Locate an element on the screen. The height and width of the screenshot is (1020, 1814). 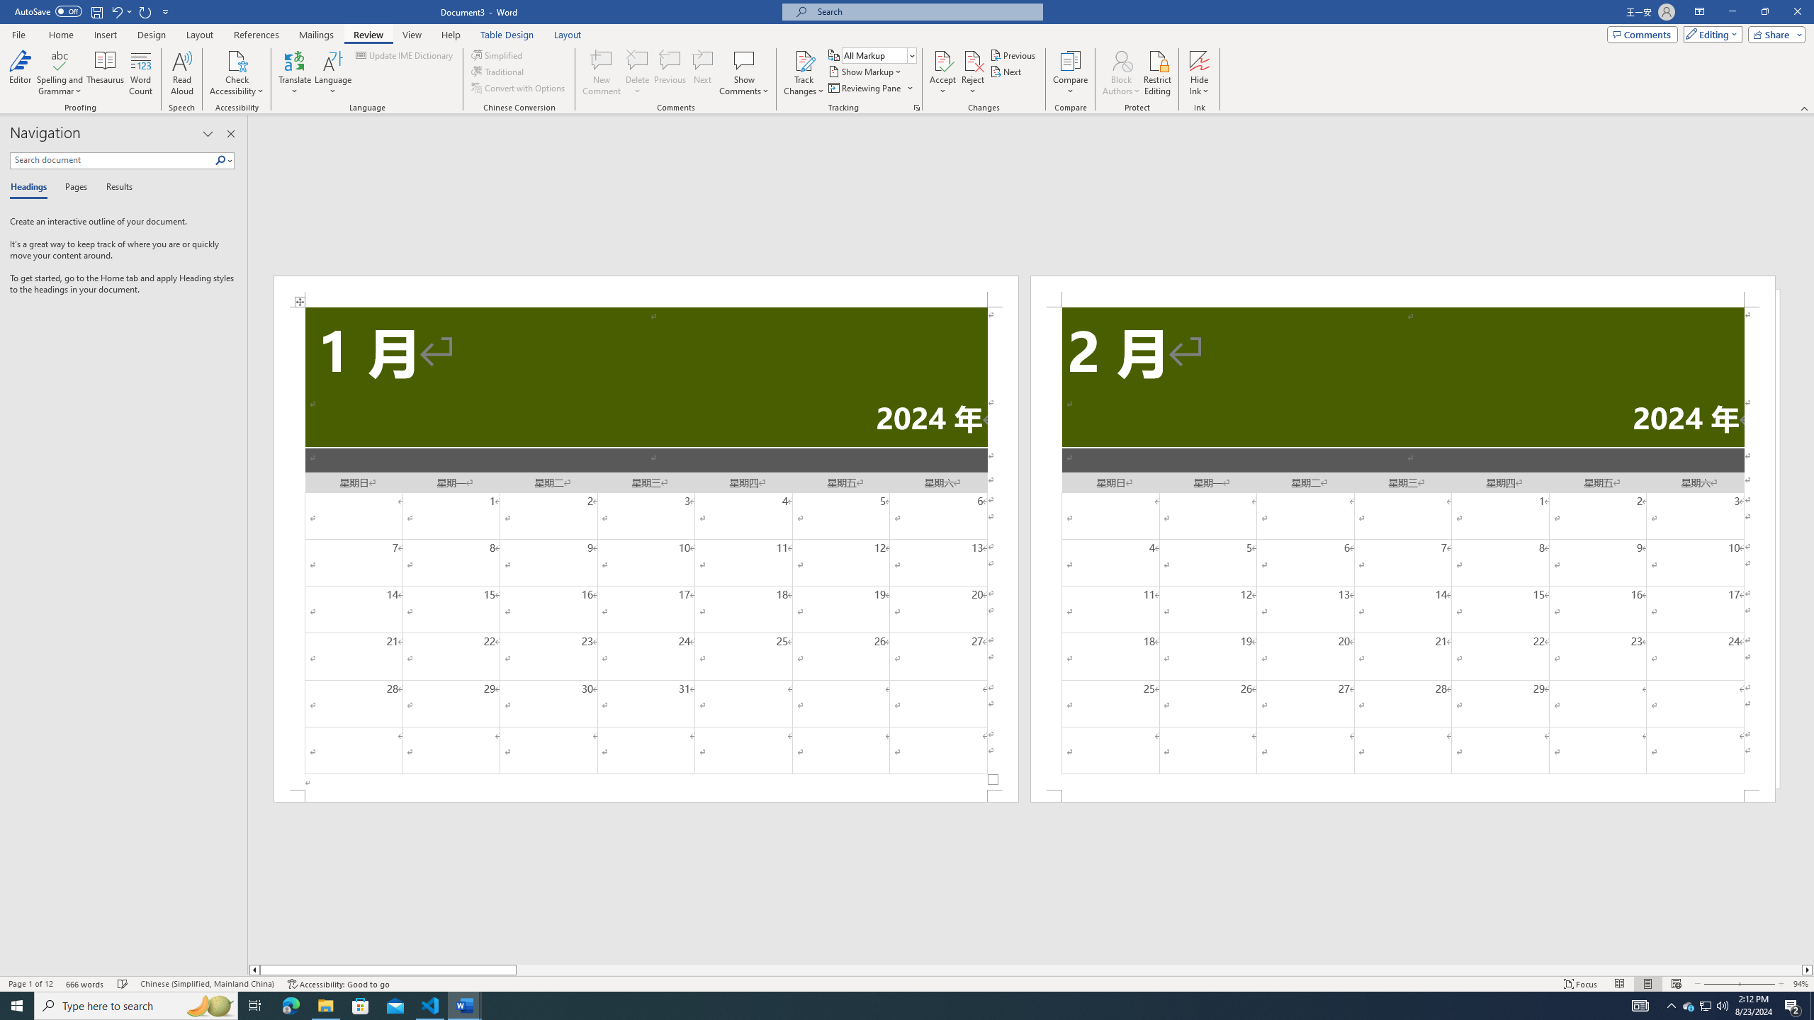
Track Changes is located at coordinates (804, 73).